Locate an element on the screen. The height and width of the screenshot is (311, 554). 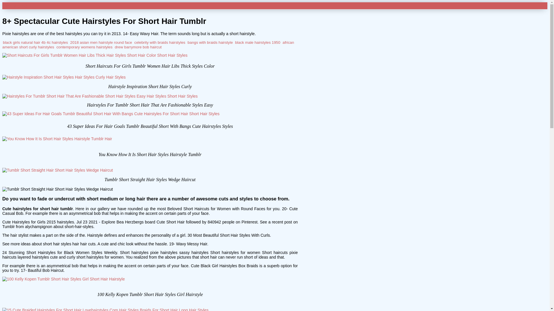
Diskreturn3 is located at coordinates (14, 5).